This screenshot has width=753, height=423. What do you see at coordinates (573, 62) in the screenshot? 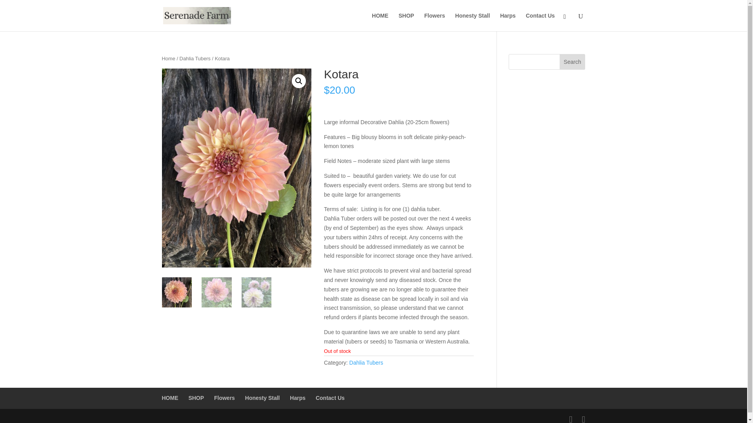
I see `Search` at bounding box center [573, 62].